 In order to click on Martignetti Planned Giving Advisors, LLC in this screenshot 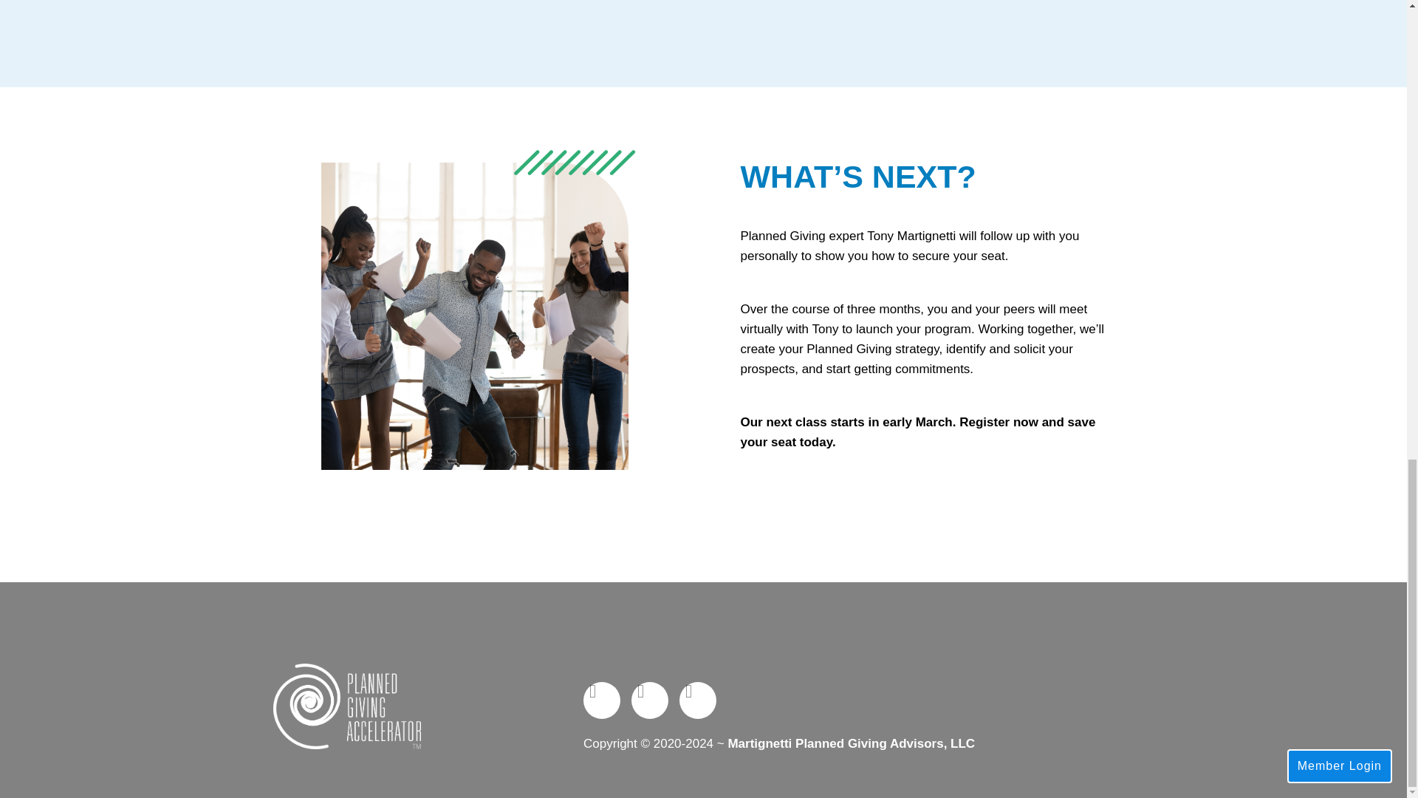, I will do `click(851, 743)`.